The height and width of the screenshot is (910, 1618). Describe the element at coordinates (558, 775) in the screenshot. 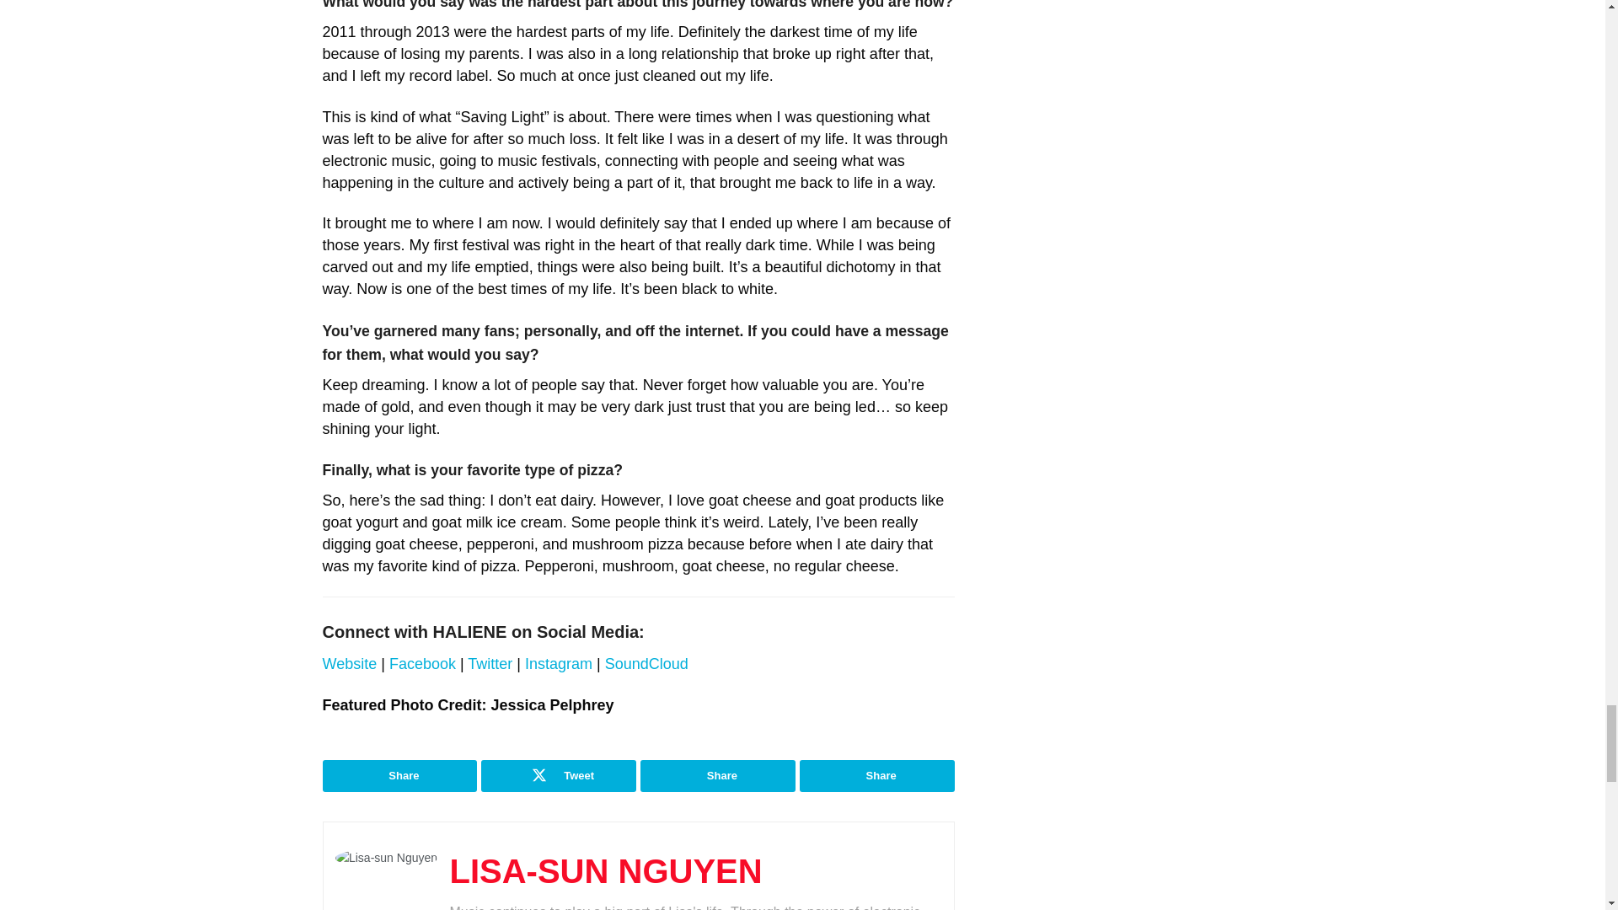

I see `Tweet` at that location.